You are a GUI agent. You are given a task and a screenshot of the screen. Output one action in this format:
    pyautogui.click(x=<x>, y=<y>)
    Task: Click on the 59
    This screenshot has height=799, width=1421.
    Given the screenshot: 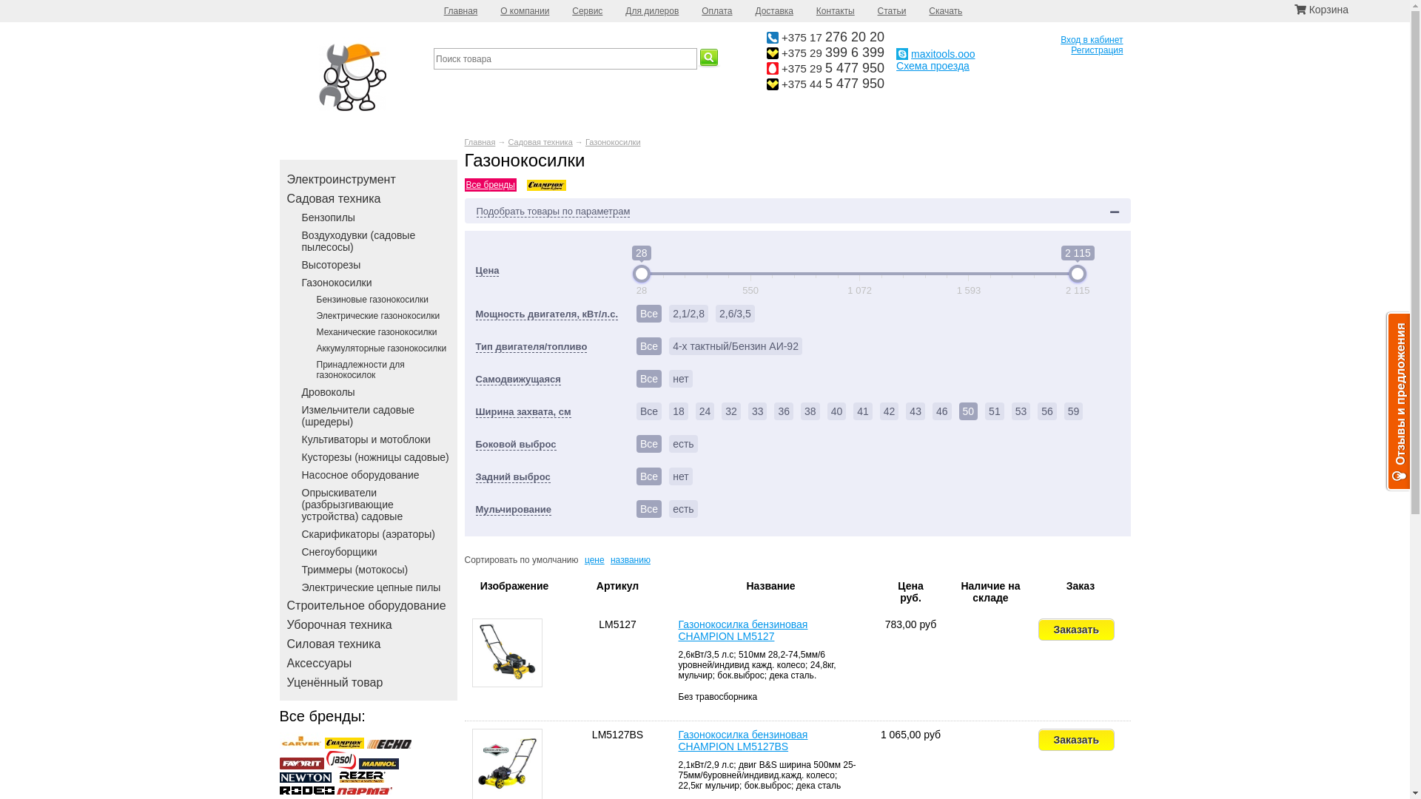 What is the action you would take?
    pyautogui.click(x=1074, y=411)
    